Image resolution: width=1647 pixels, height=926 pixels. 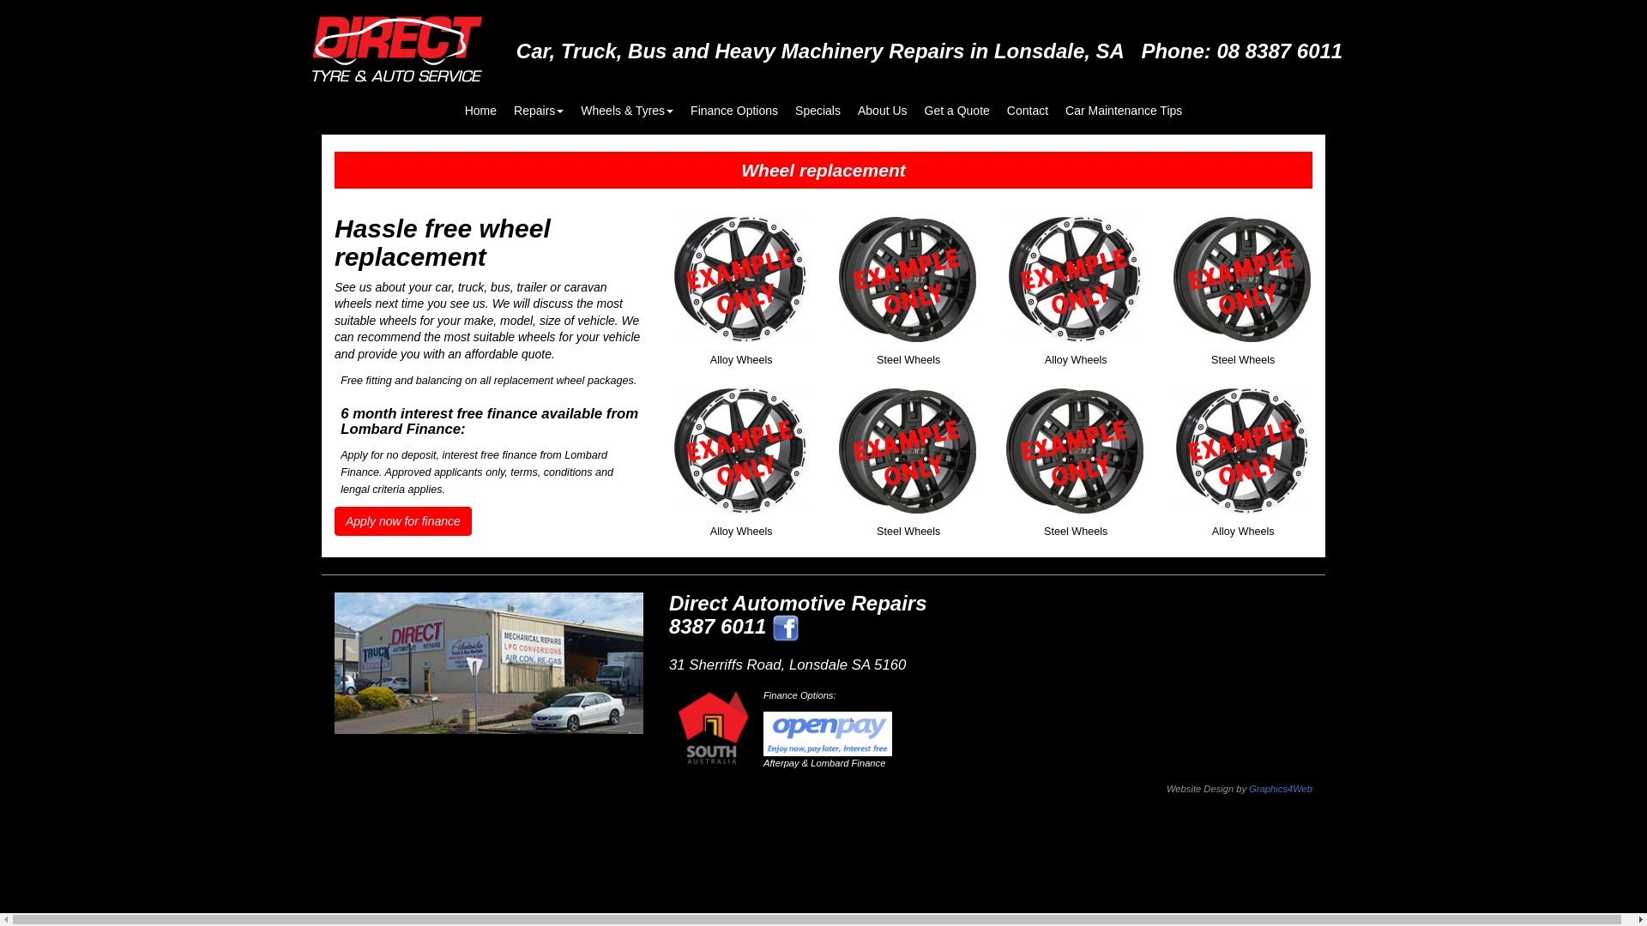 I want to click on Contact, so click(x=1028, y=102).